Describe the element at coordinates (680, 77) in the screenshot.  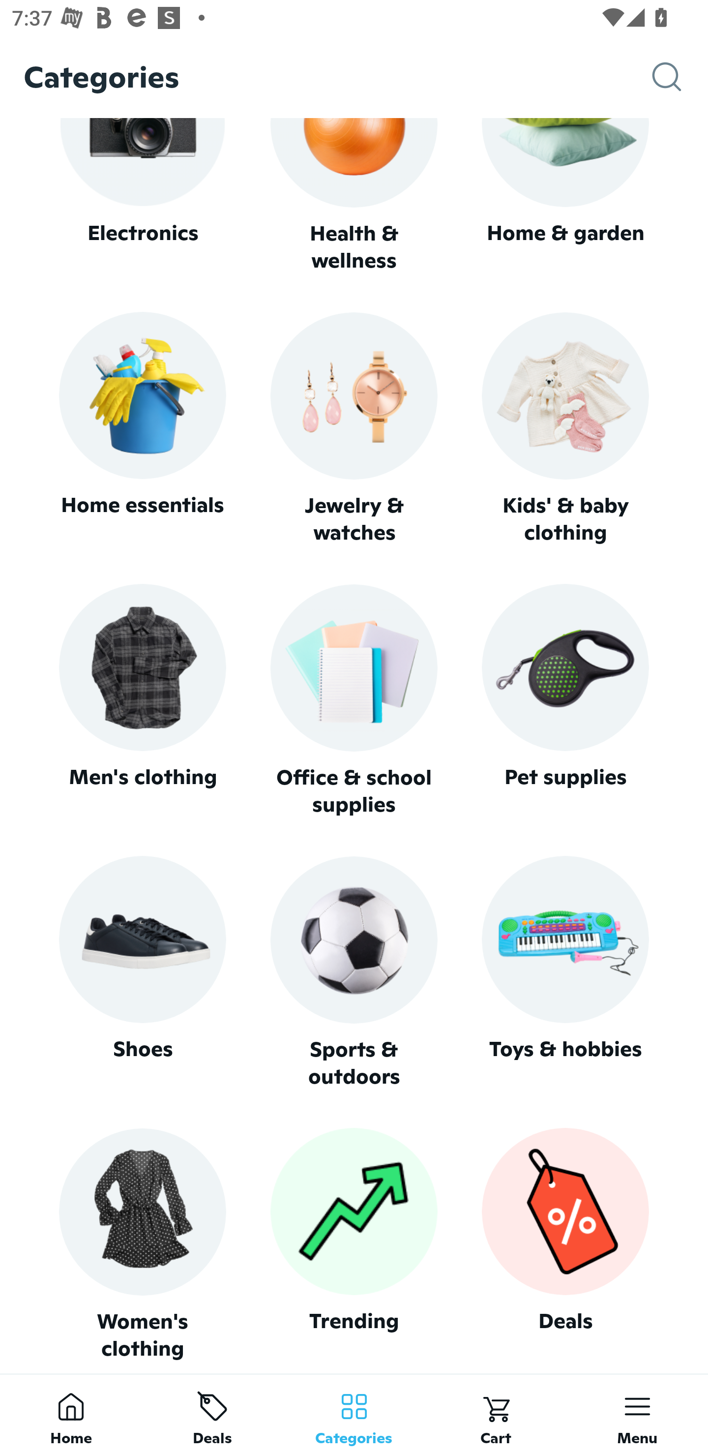
I see `Search` at that location.